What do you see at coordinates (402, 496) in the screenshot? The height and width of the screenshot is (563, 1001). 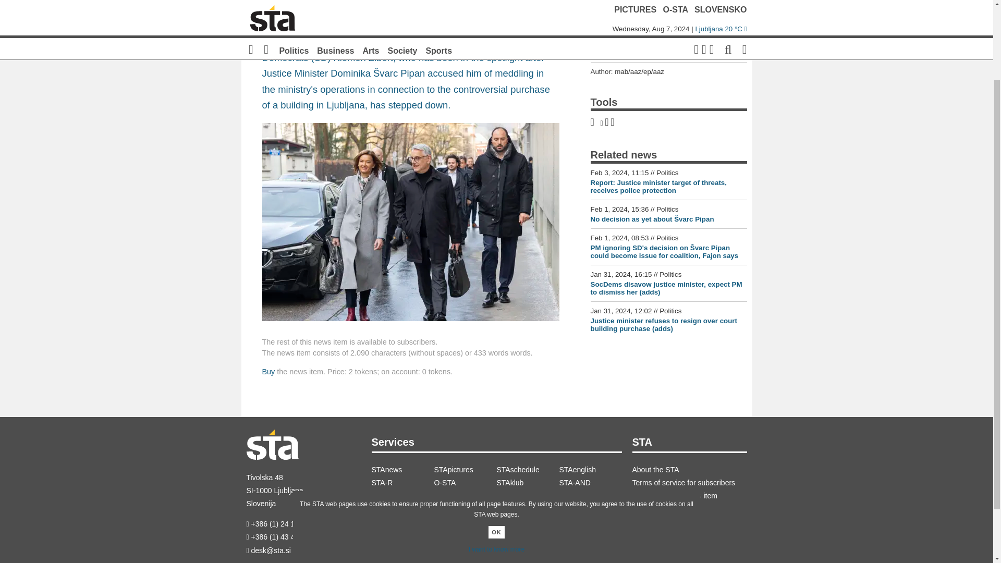 I see `STAkrog` at bounding box center [402, 496].